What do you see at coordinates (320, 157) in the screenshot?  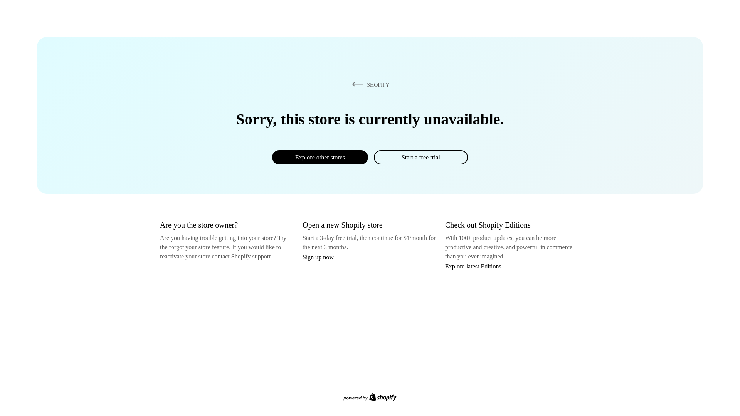 I see `Explore other stores` at bounding box center [320, 157].